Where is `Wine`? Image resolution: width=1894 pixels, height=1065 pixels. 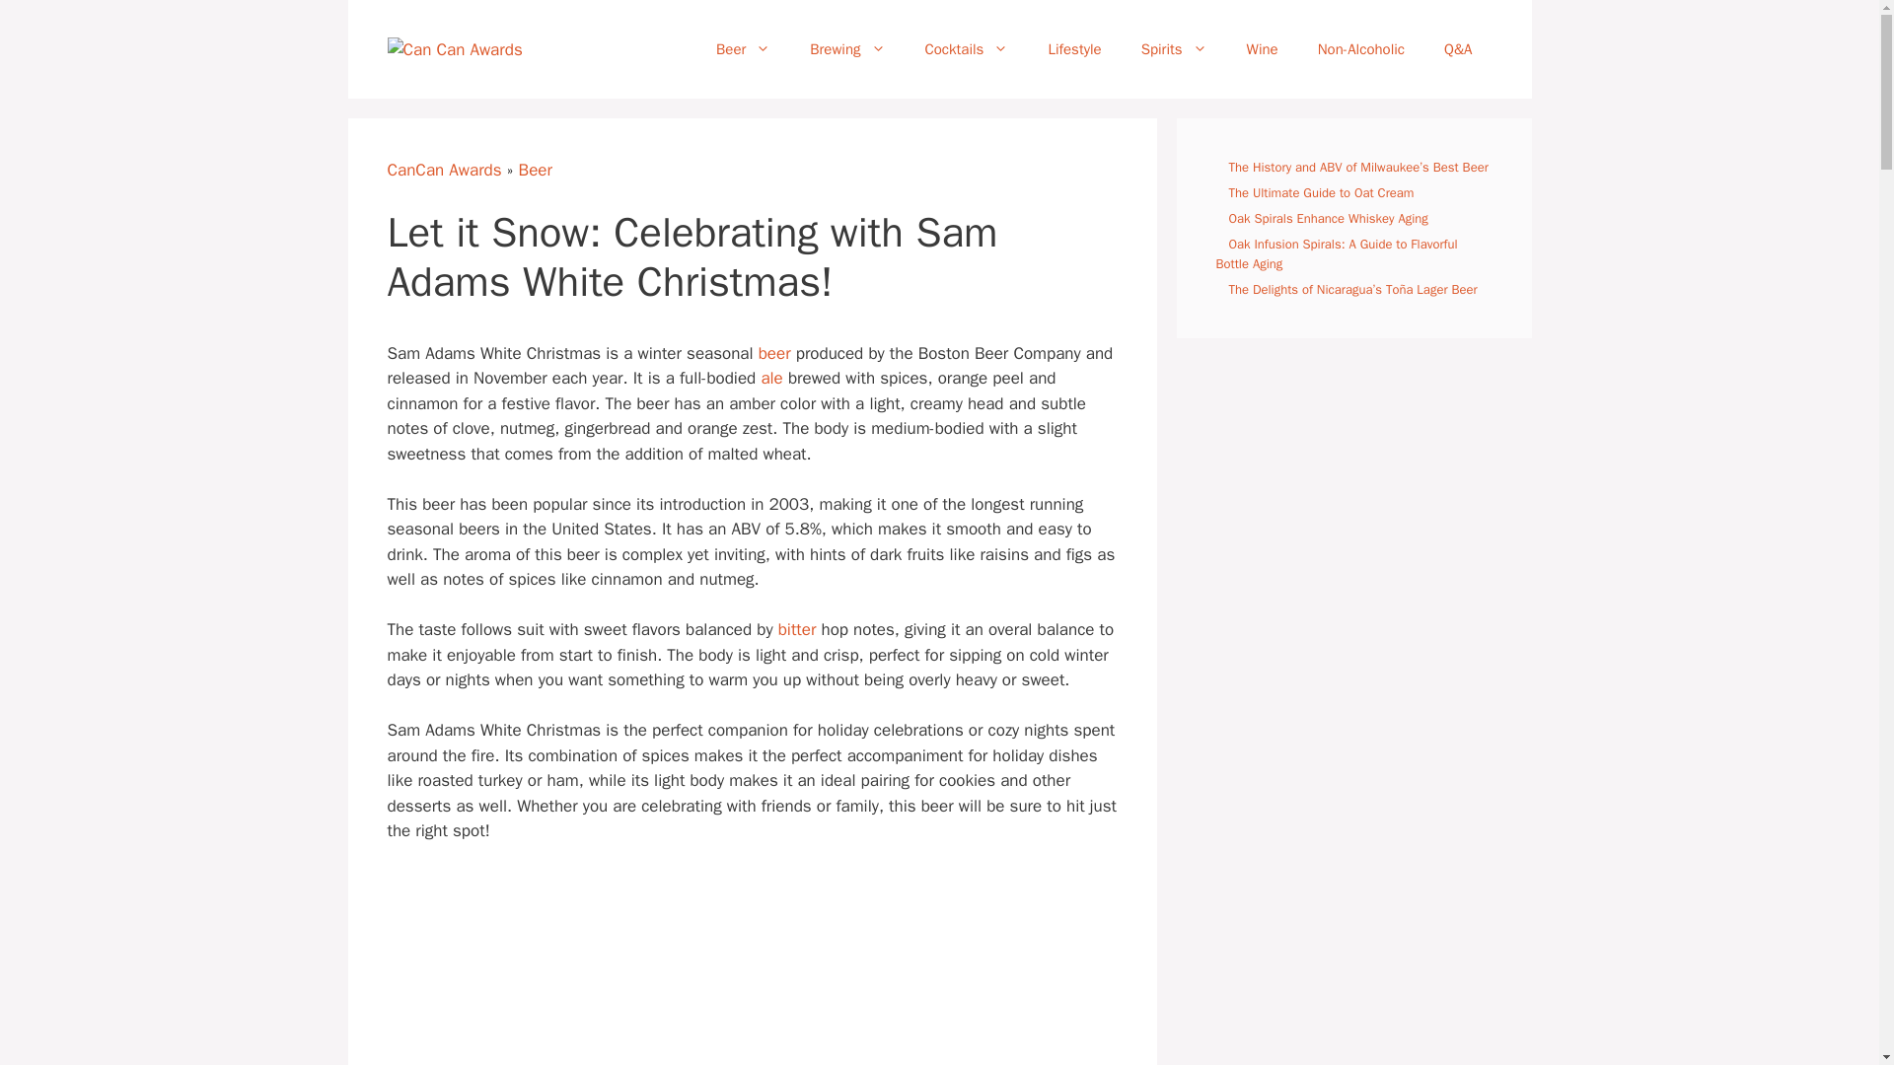
Wine is located at coordinates (1263, 49).